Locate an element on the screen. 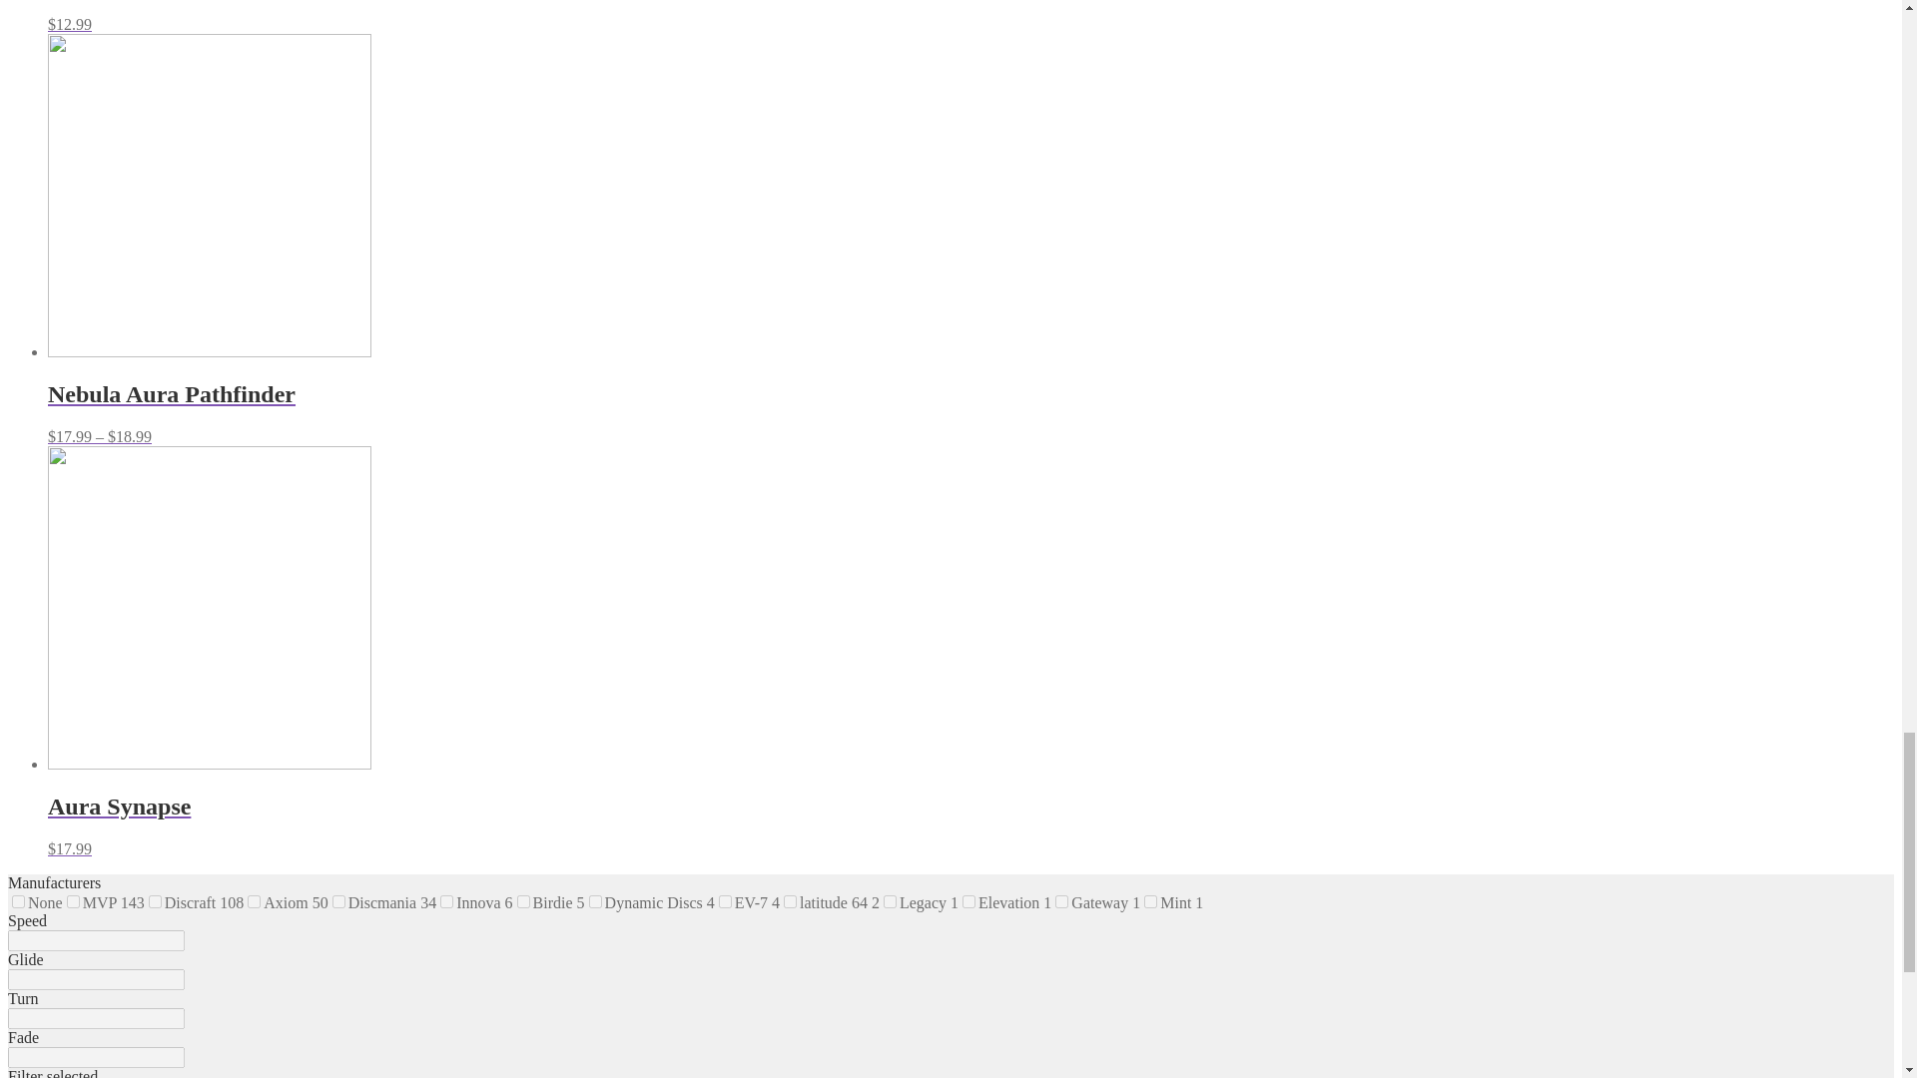  ev-7 is located at coordinates (725, 902).